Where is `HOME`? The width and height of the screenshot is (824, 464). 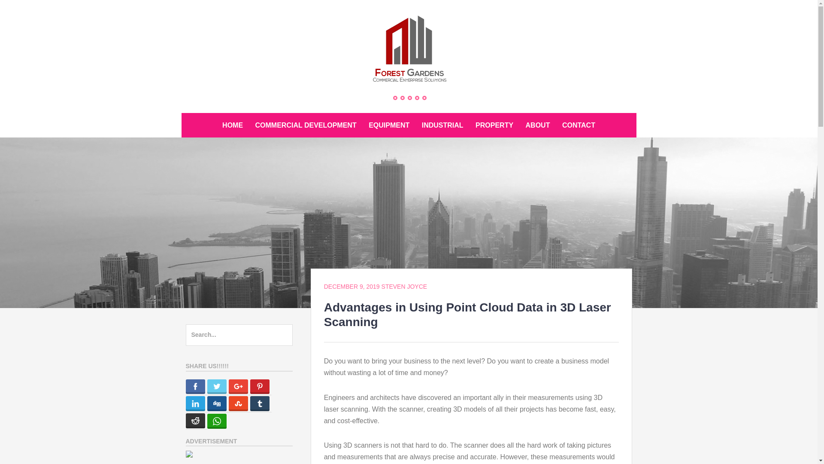 HOME is located at coordinates (233, 125).